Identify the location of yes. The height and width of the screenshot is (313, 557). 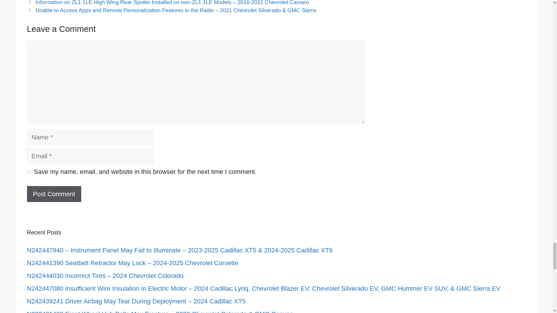
(28, 172).